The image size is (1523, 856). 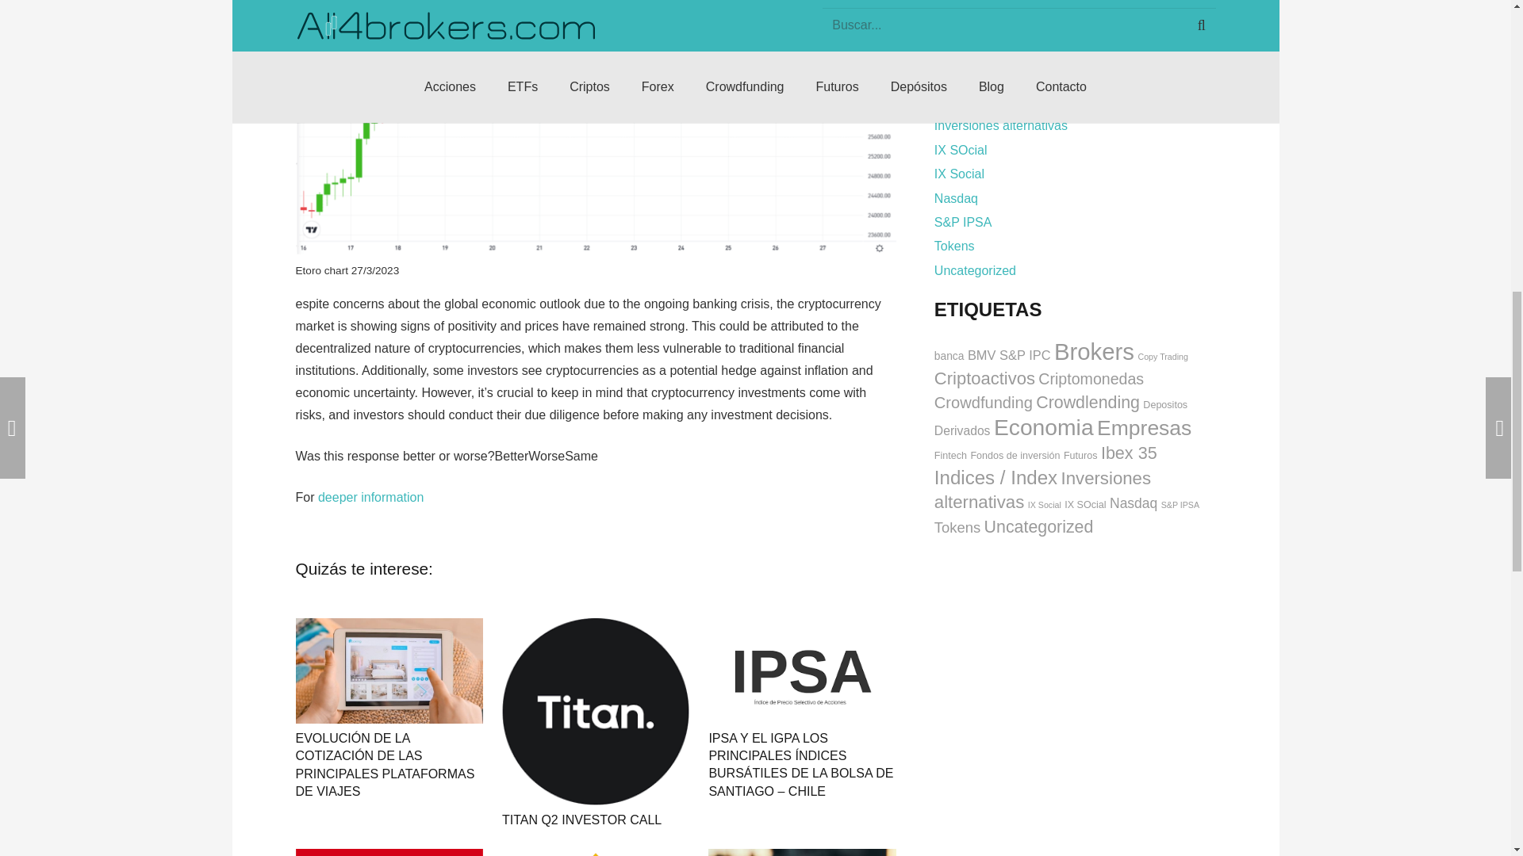 I want to click on deeper information, so click(x=370, y=497).